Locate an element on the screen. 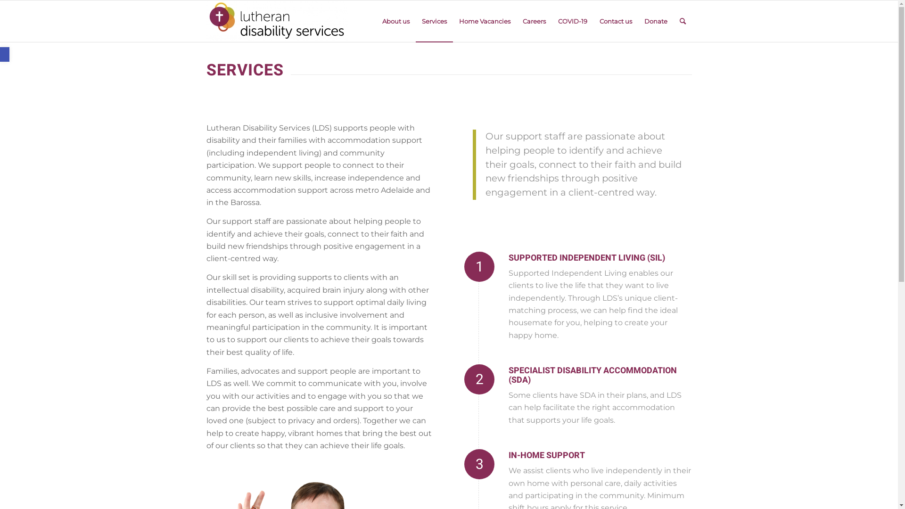 The height and width of the screenshot is (509, 905). Donate is located at coordinates (656, 21).